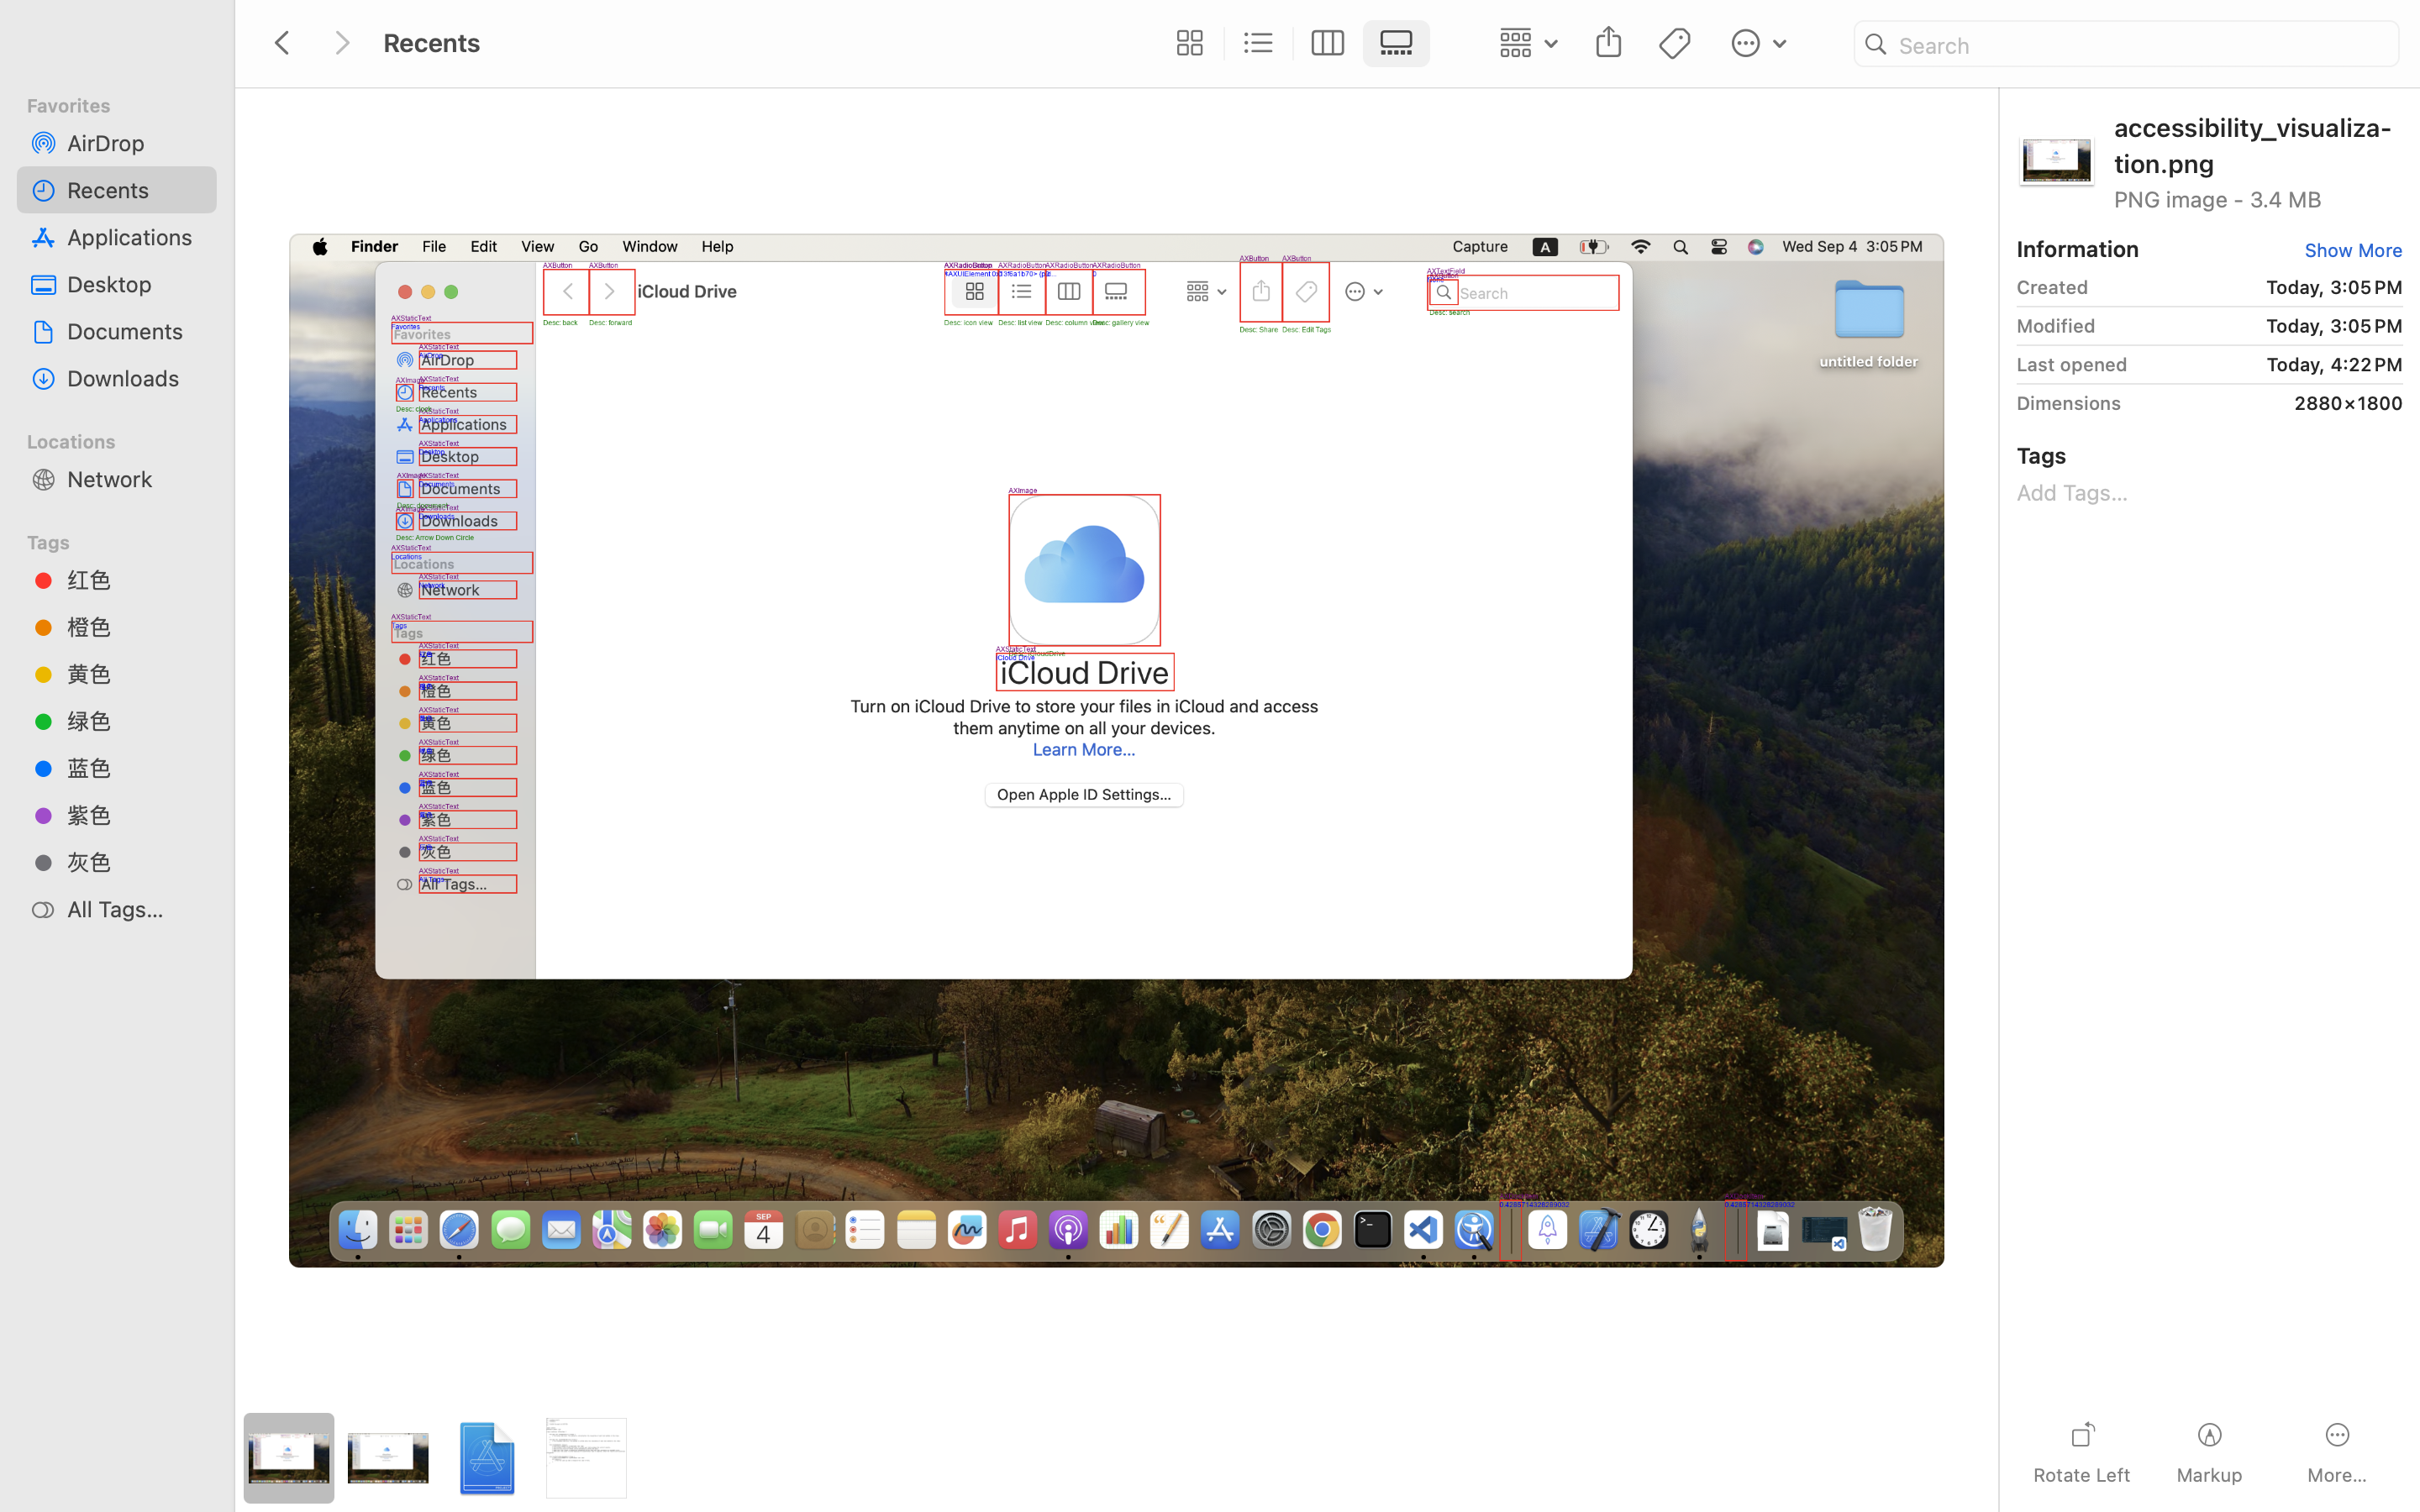 The image size is (2420, 1512). Describe the element at coordinates (135, 721) in the screenshot. I see `绿色` at that location.